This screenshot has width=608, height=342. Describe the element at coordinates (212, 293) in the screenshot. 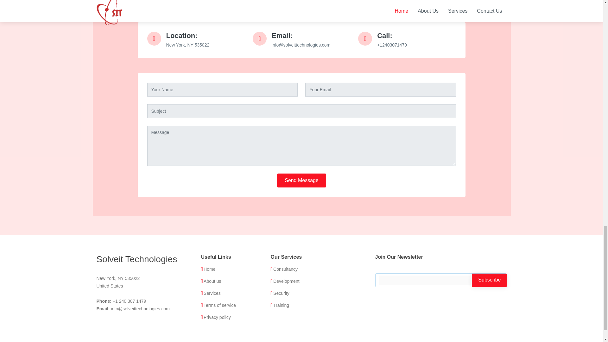

I see `Services` at that location.